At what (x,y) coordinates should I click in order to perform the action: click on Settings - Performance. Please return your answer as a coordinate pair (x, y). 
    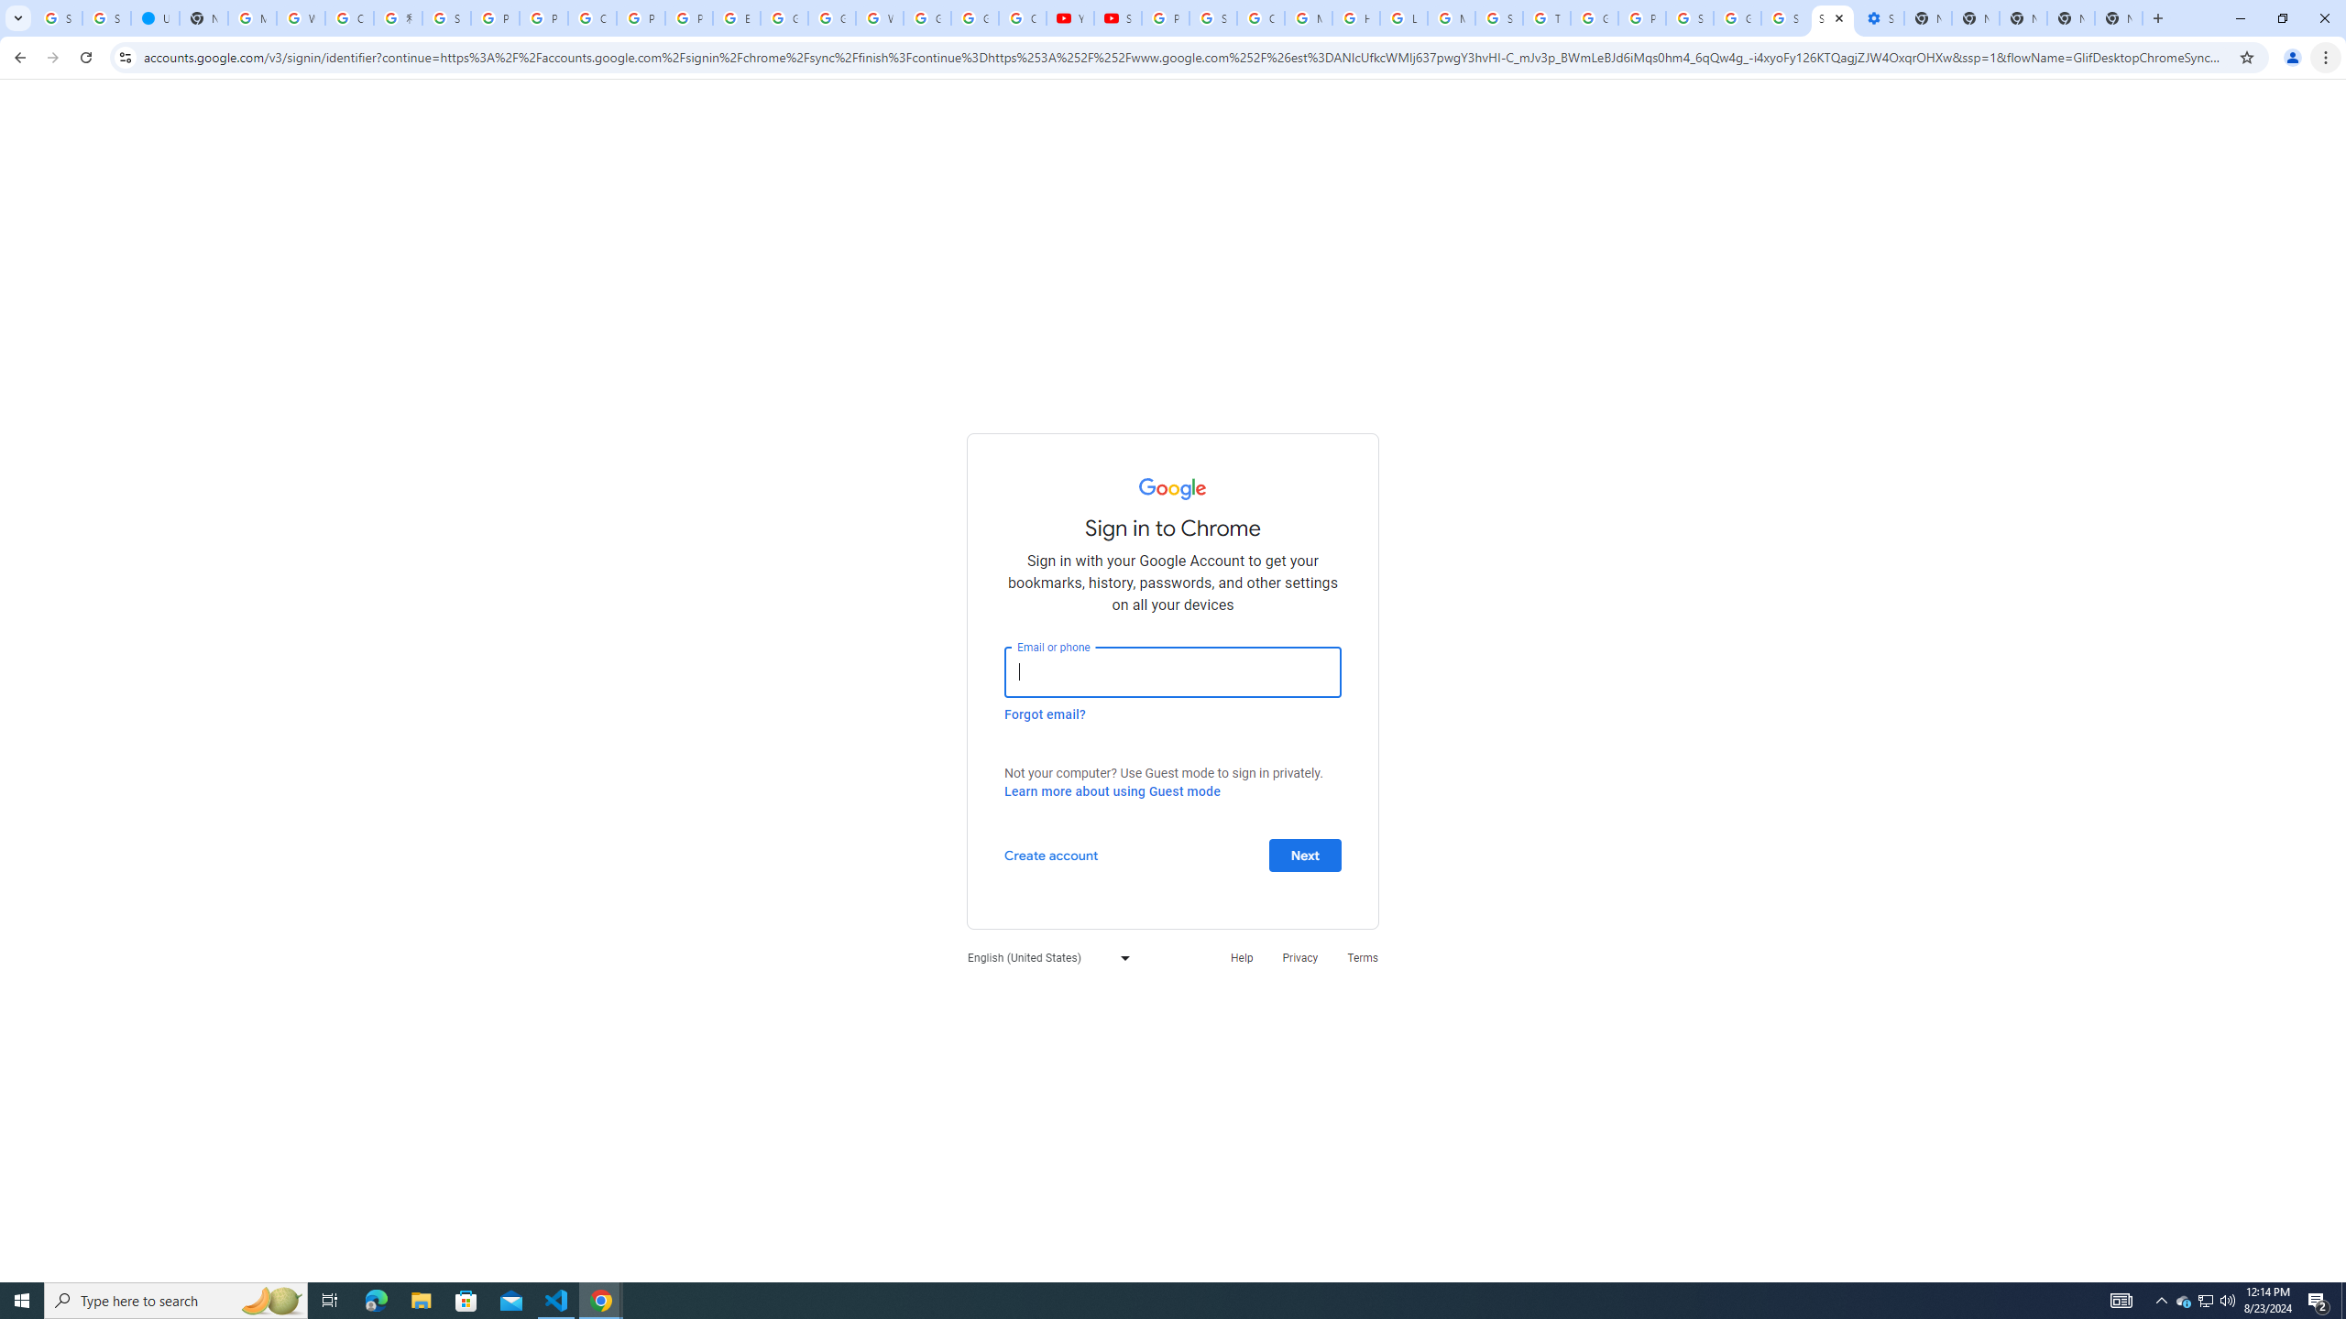
    Looking at the image, I should click on (1880, 18).